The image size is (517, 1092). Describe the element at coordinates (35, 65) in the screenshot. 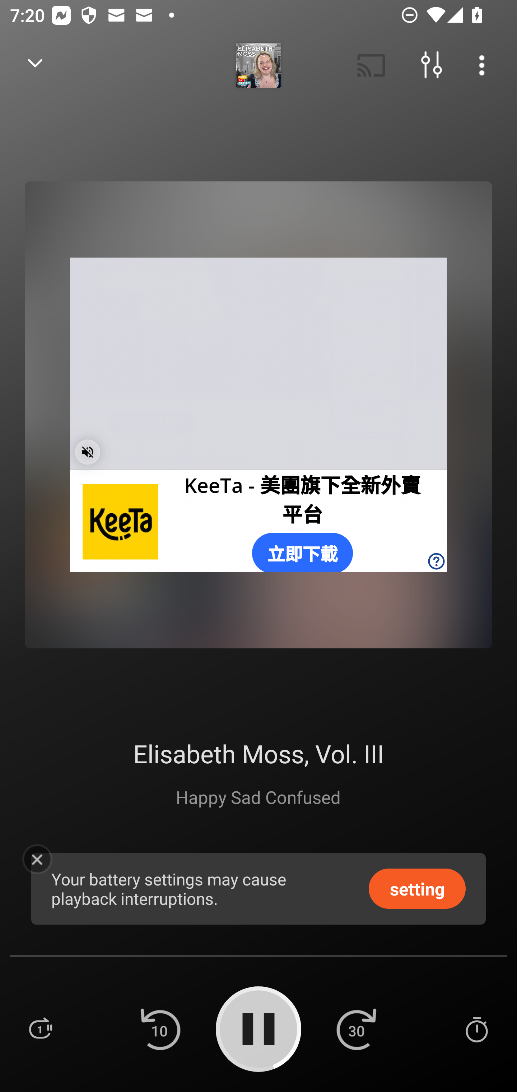

I see ` Back` at that location.